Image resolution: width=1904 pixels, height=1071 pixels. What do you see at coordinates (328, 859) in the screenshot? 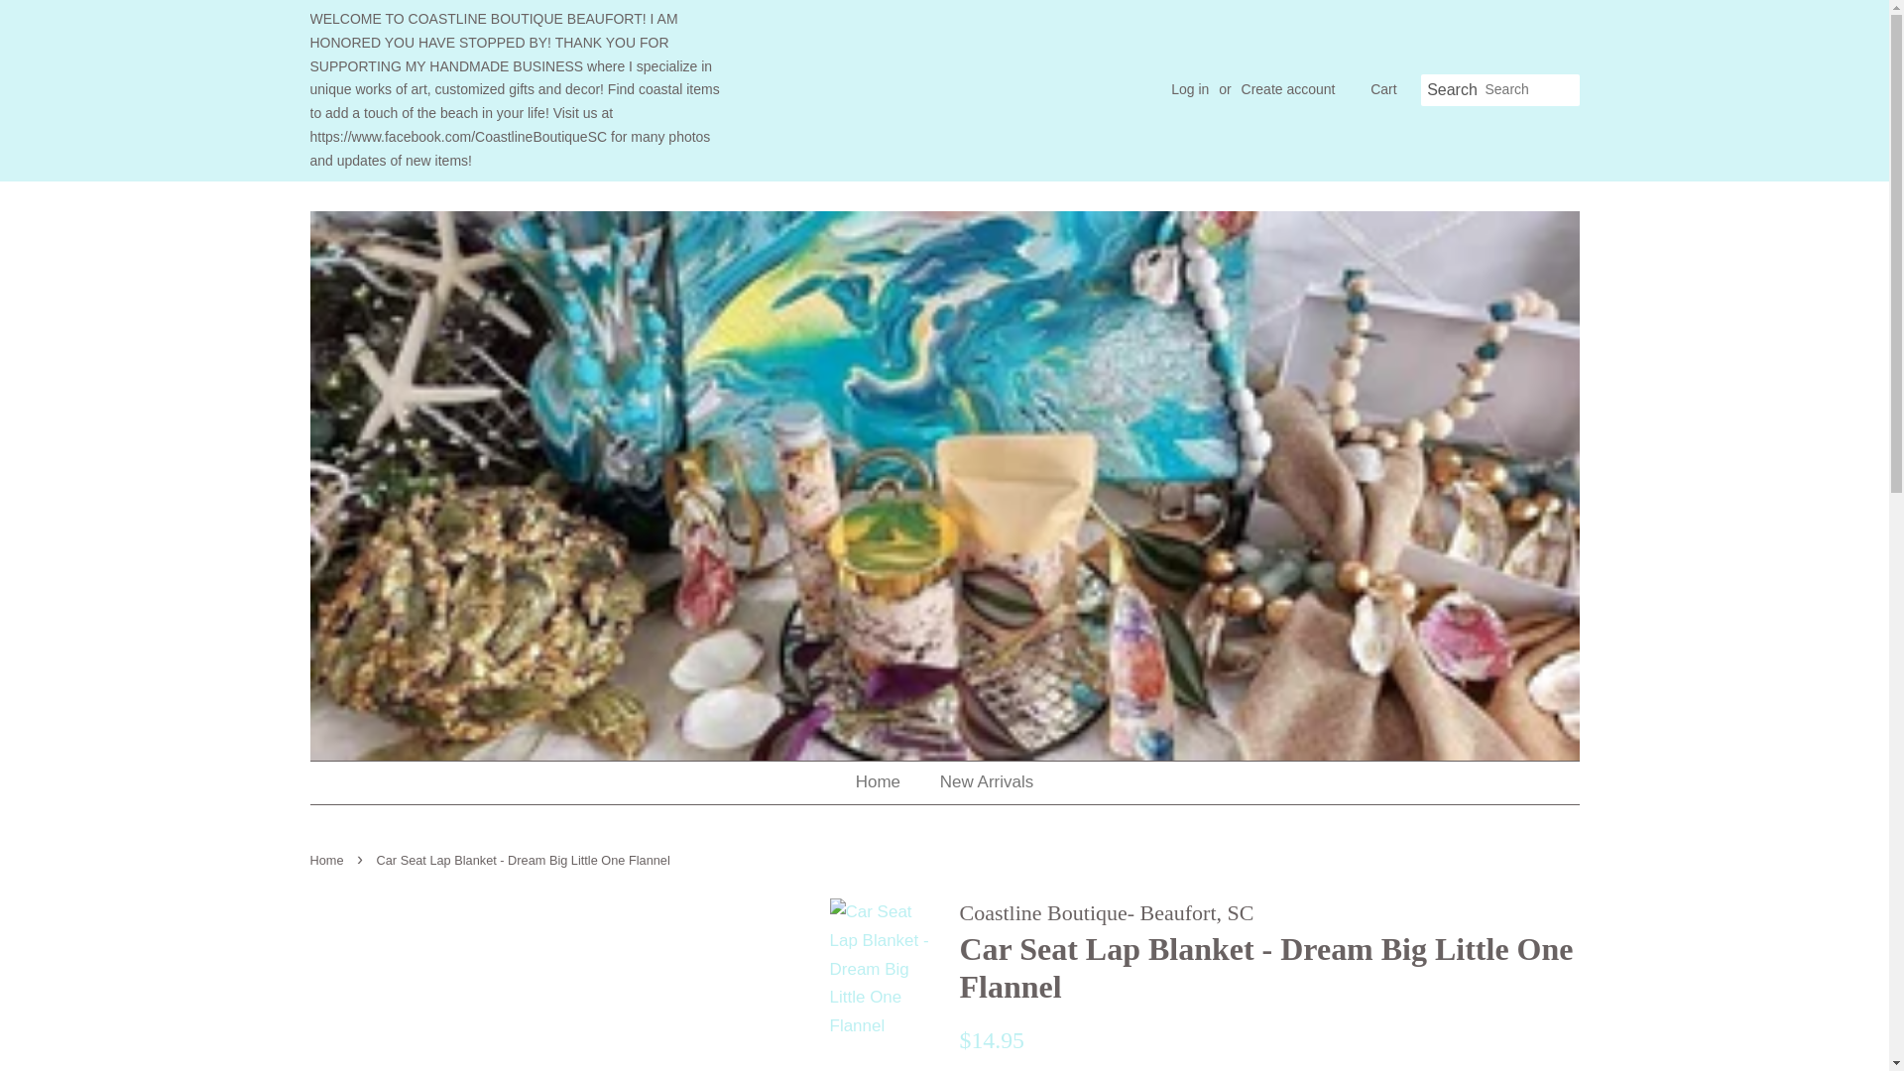
I see `Home` at bounding box center [328, 859].